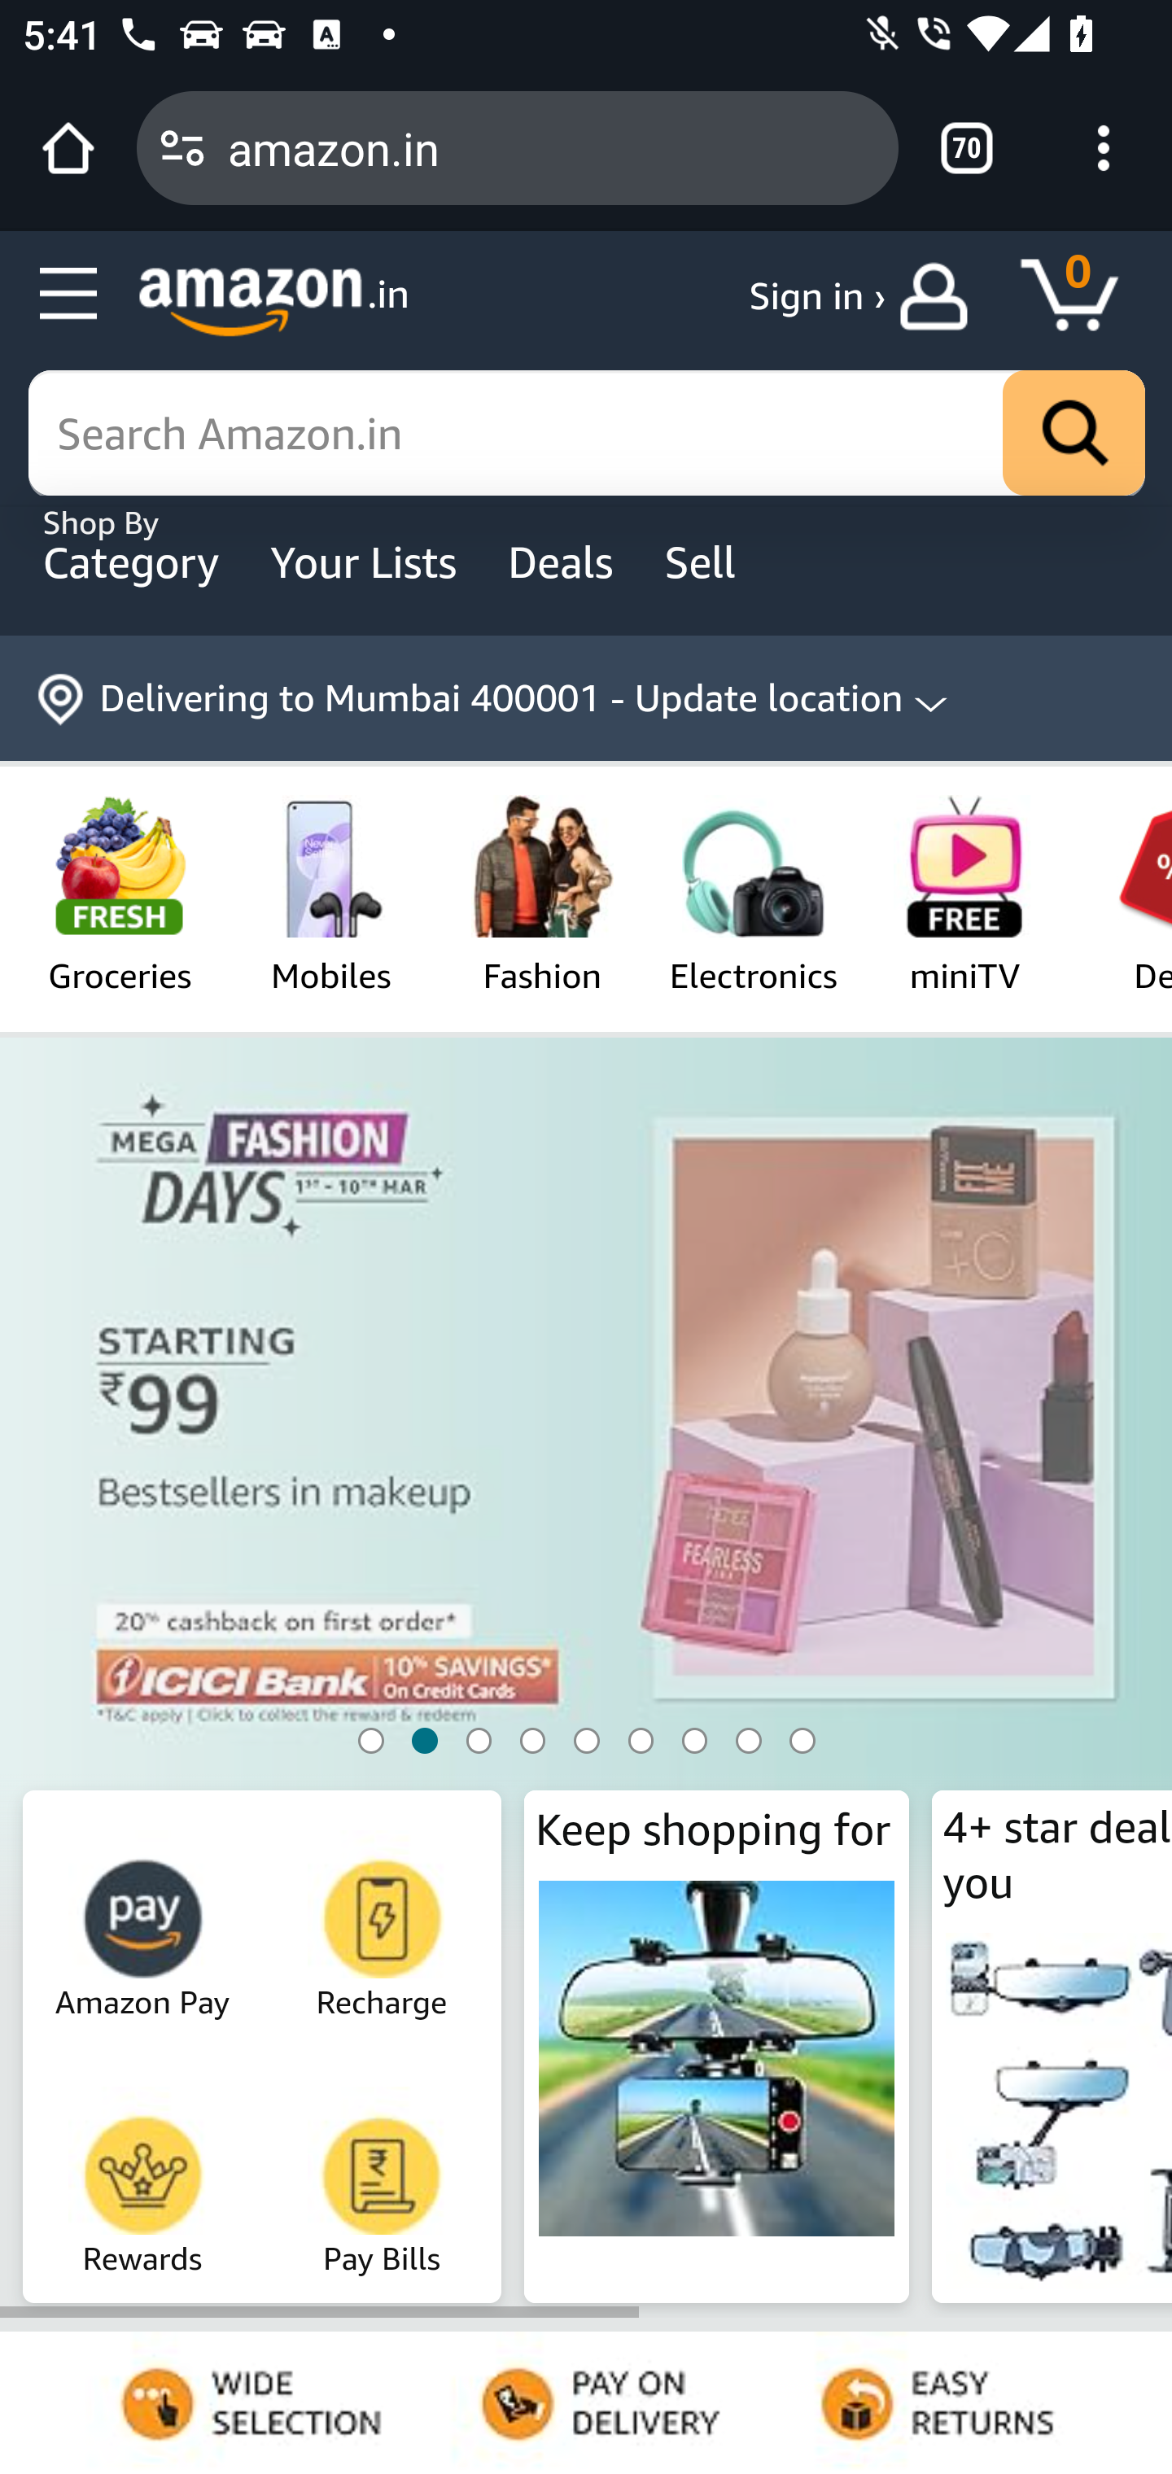 This screenshot has width=1172, height=2474. Describe the element at coordinates (182, 148) in the screenshot. I see `Connection is secure` at that location.